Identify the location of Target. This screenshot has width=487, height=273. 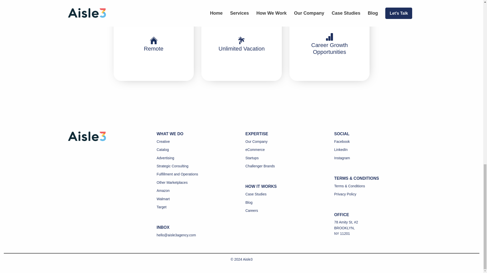
(162, 207).